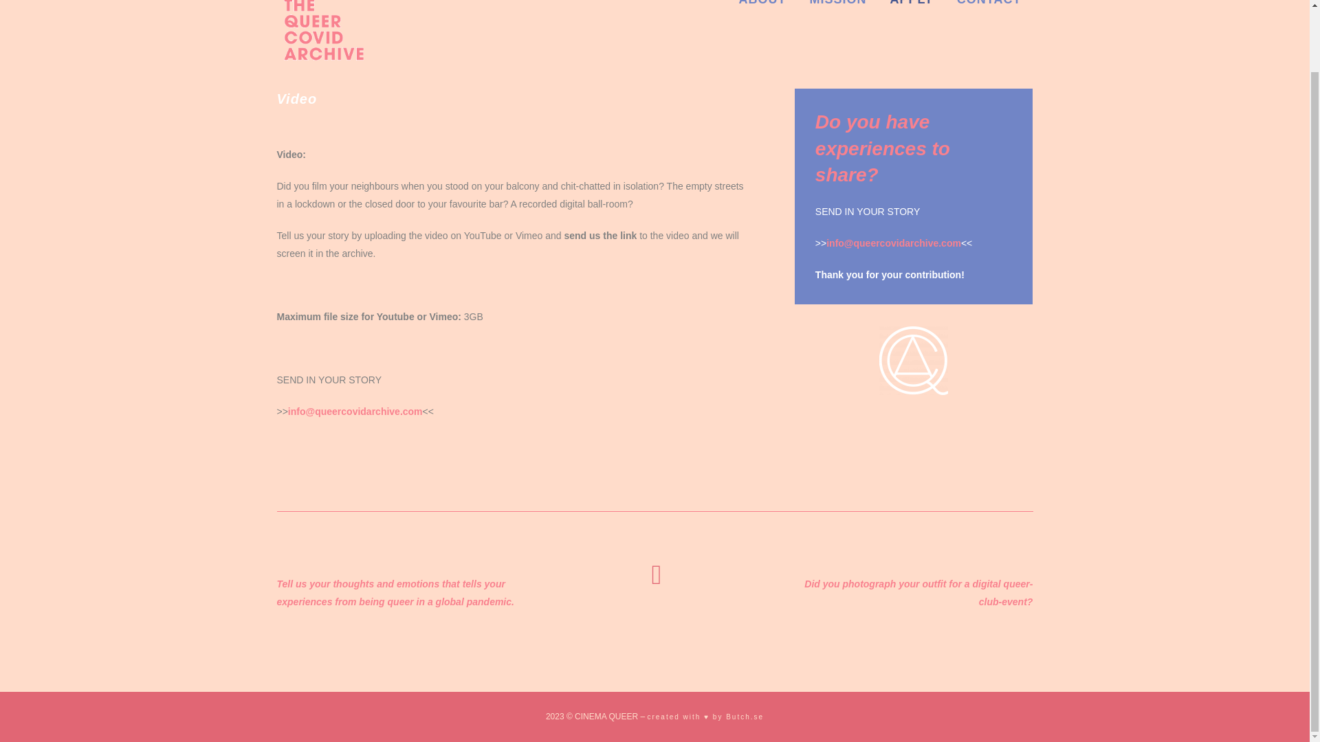  Describe the element at coordinates (989, 34) in the screenshot. I see `CONTACT` at that location.